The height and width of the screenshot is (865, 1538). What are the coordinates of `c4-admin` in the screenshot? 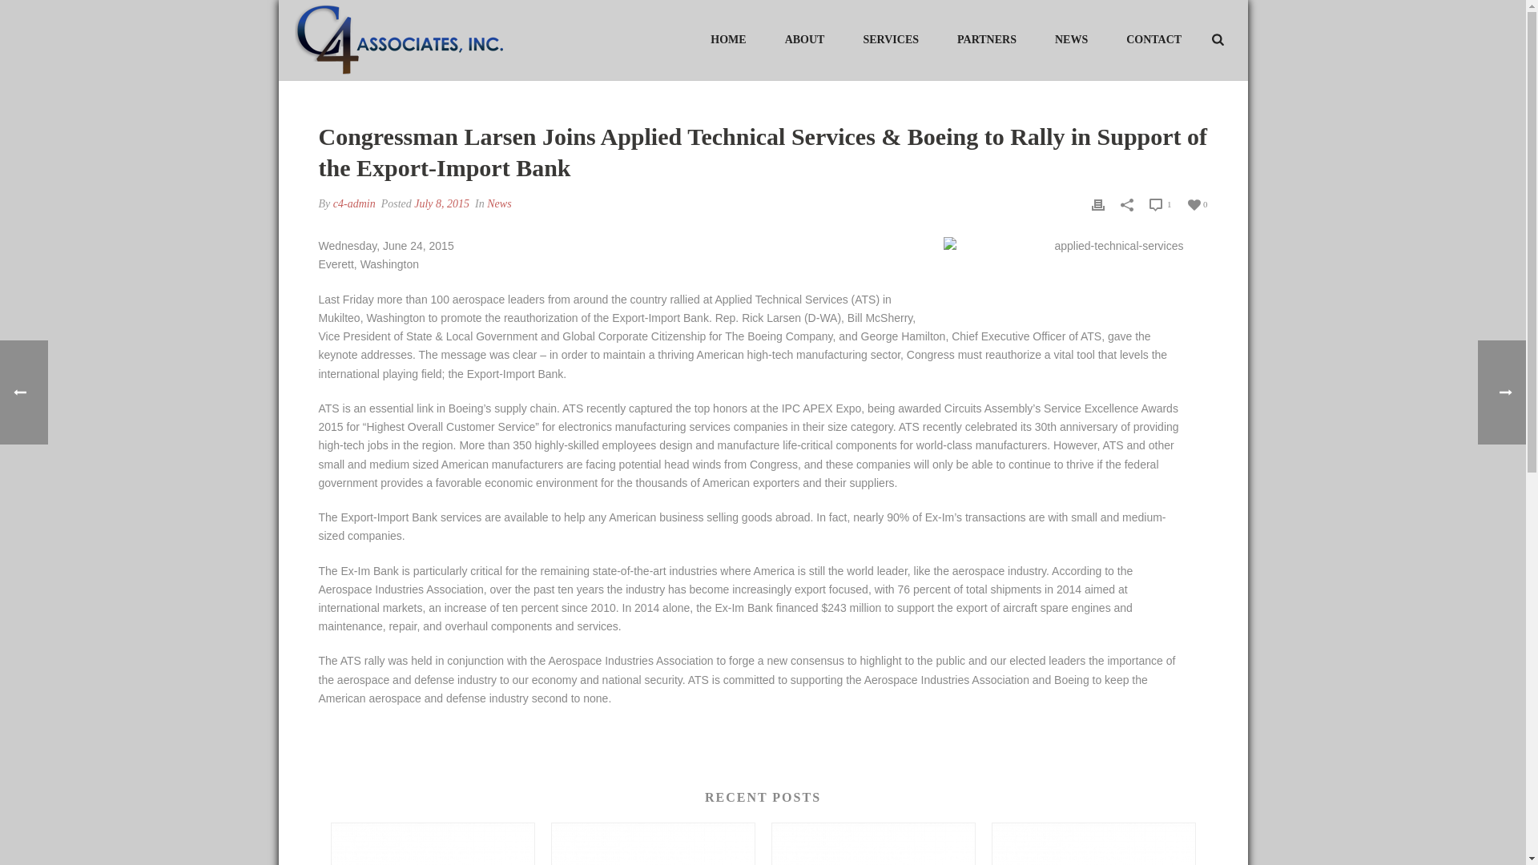 It's located at (354, 203).